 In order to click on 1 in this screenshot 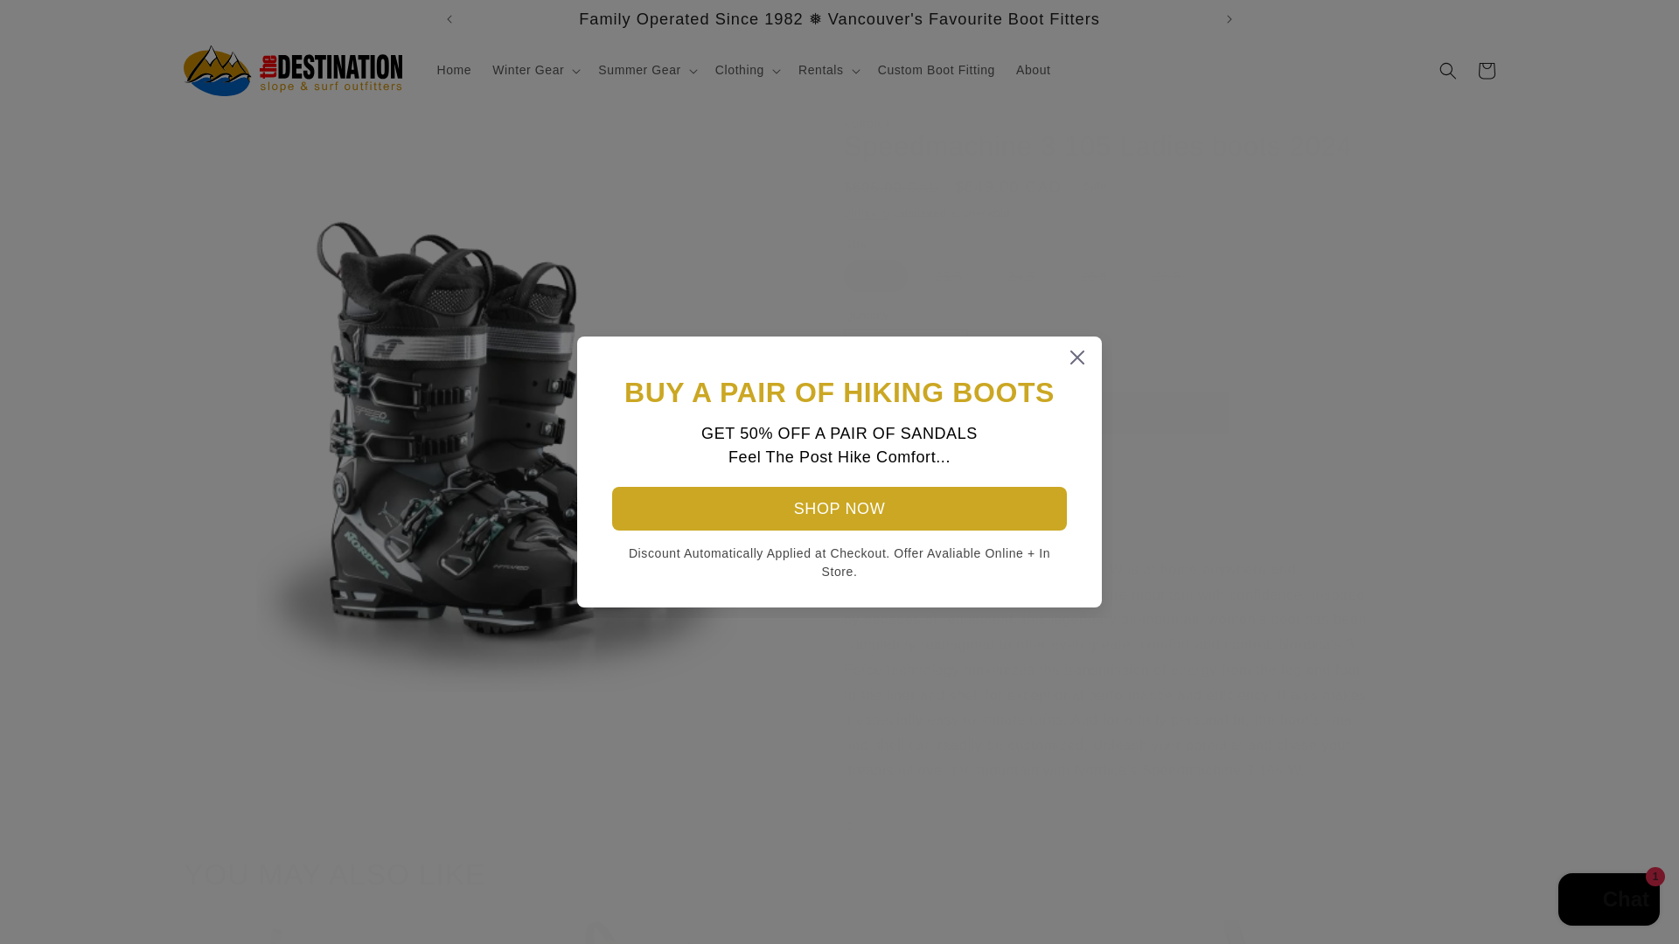, I will do `click(906, 350)`.